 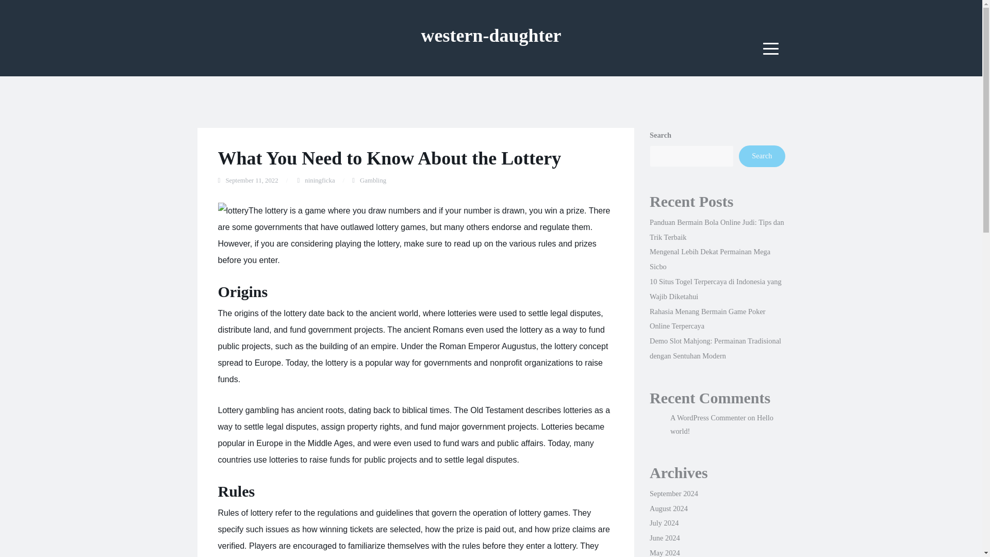 I want to click on 10 Situs Togel Terpercaya di Indonesia yang Wajib Diketahui, so click(x=716, y=289).